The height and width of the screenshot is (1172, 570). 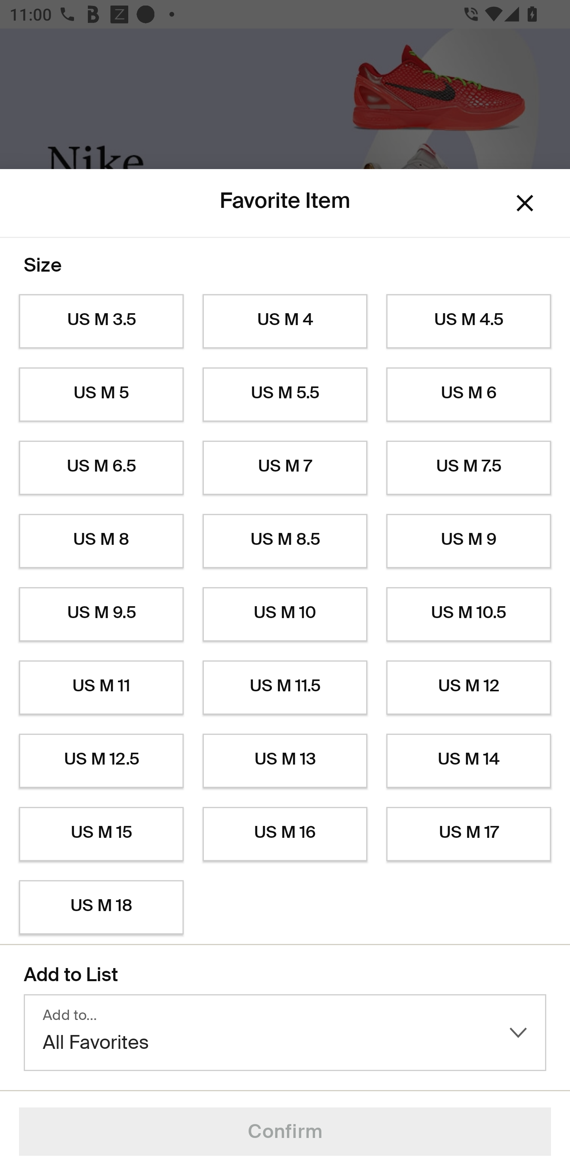 I want to click on US M 9.5, so click(x=101, y=615).